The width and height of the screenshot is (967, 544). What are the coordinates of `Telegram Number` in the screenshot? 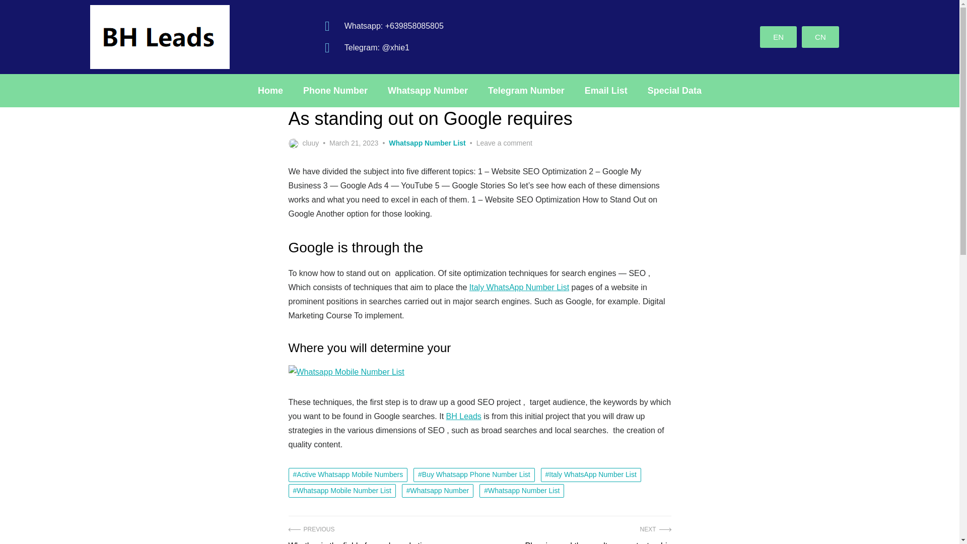 It's located at (526, 91).